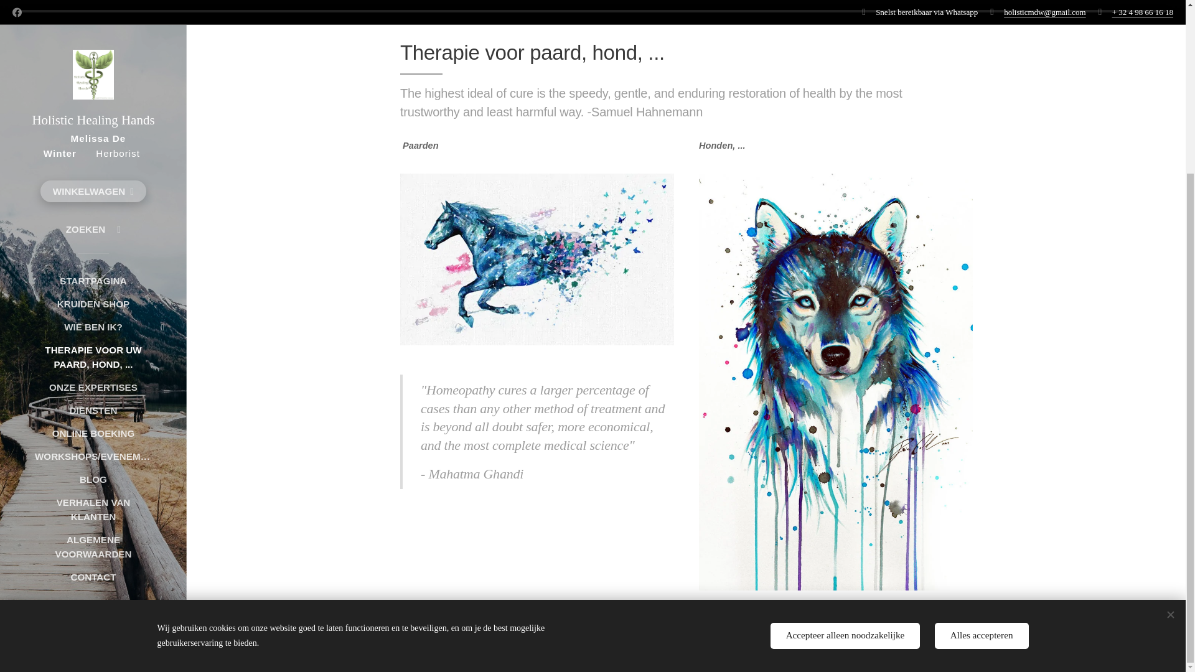 Image resolution: width=1195 pixels, height=672 pixels. I want to click on DIENSTEN, so click(93, 185).